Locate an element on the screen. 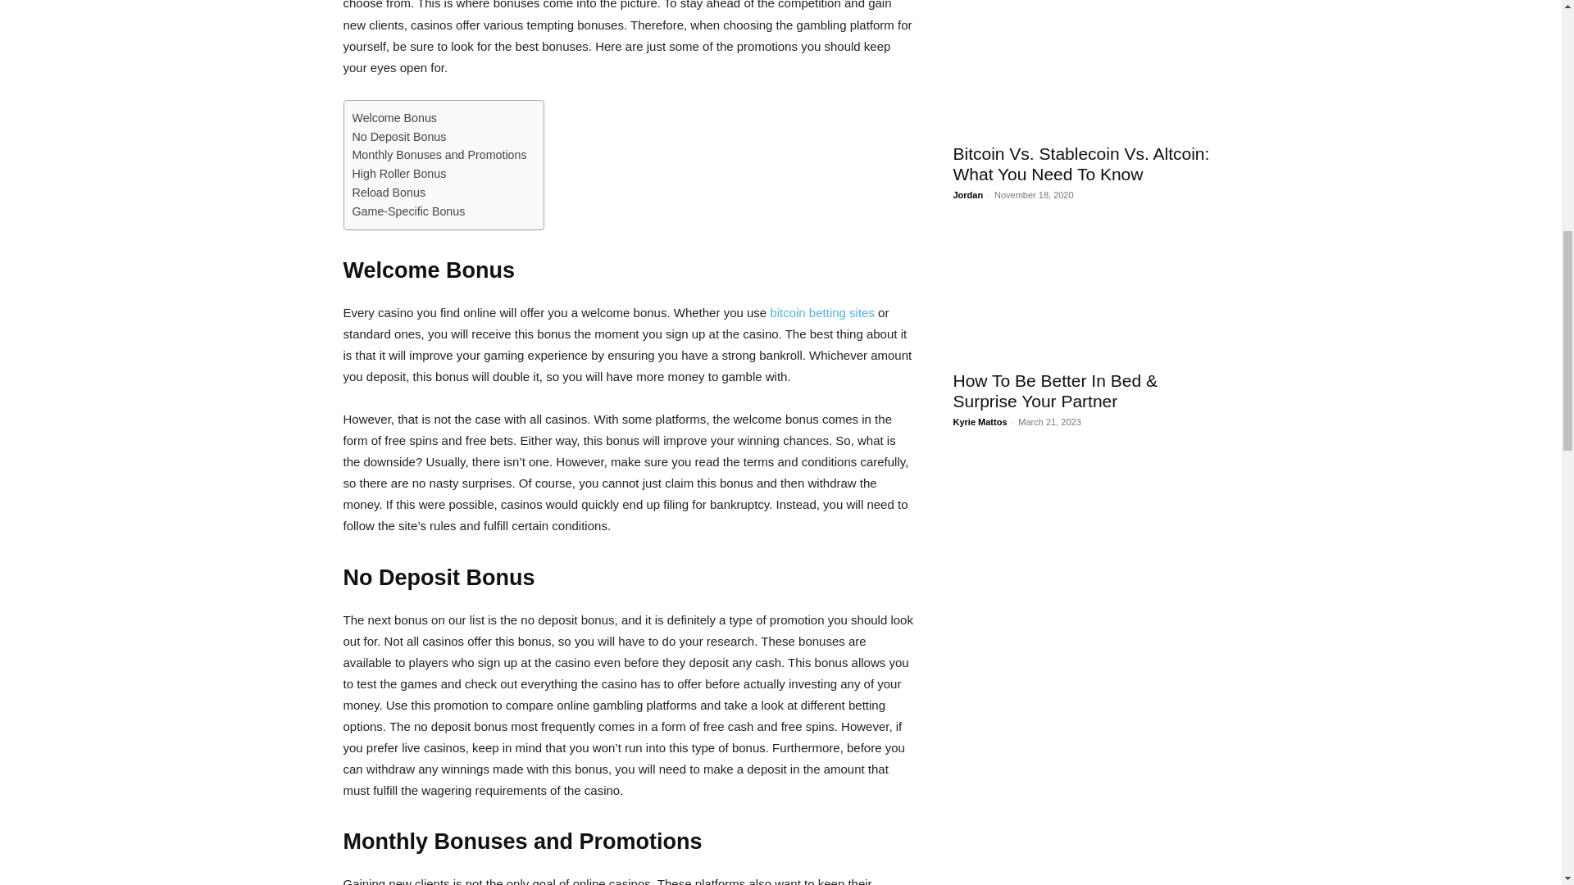  High Roller Bonus is located at coordinates (400, 174).